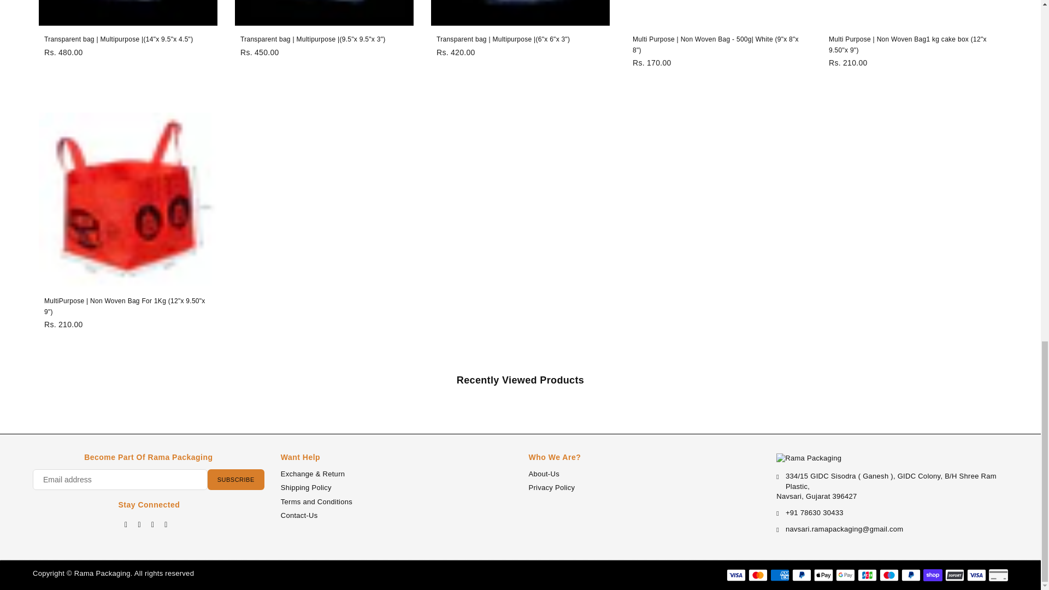 The image size is (1049, 590). What do you see at coordinates (954, 575) in the screenshot?
I see `SOFORT` at bounding box center [954, 575].